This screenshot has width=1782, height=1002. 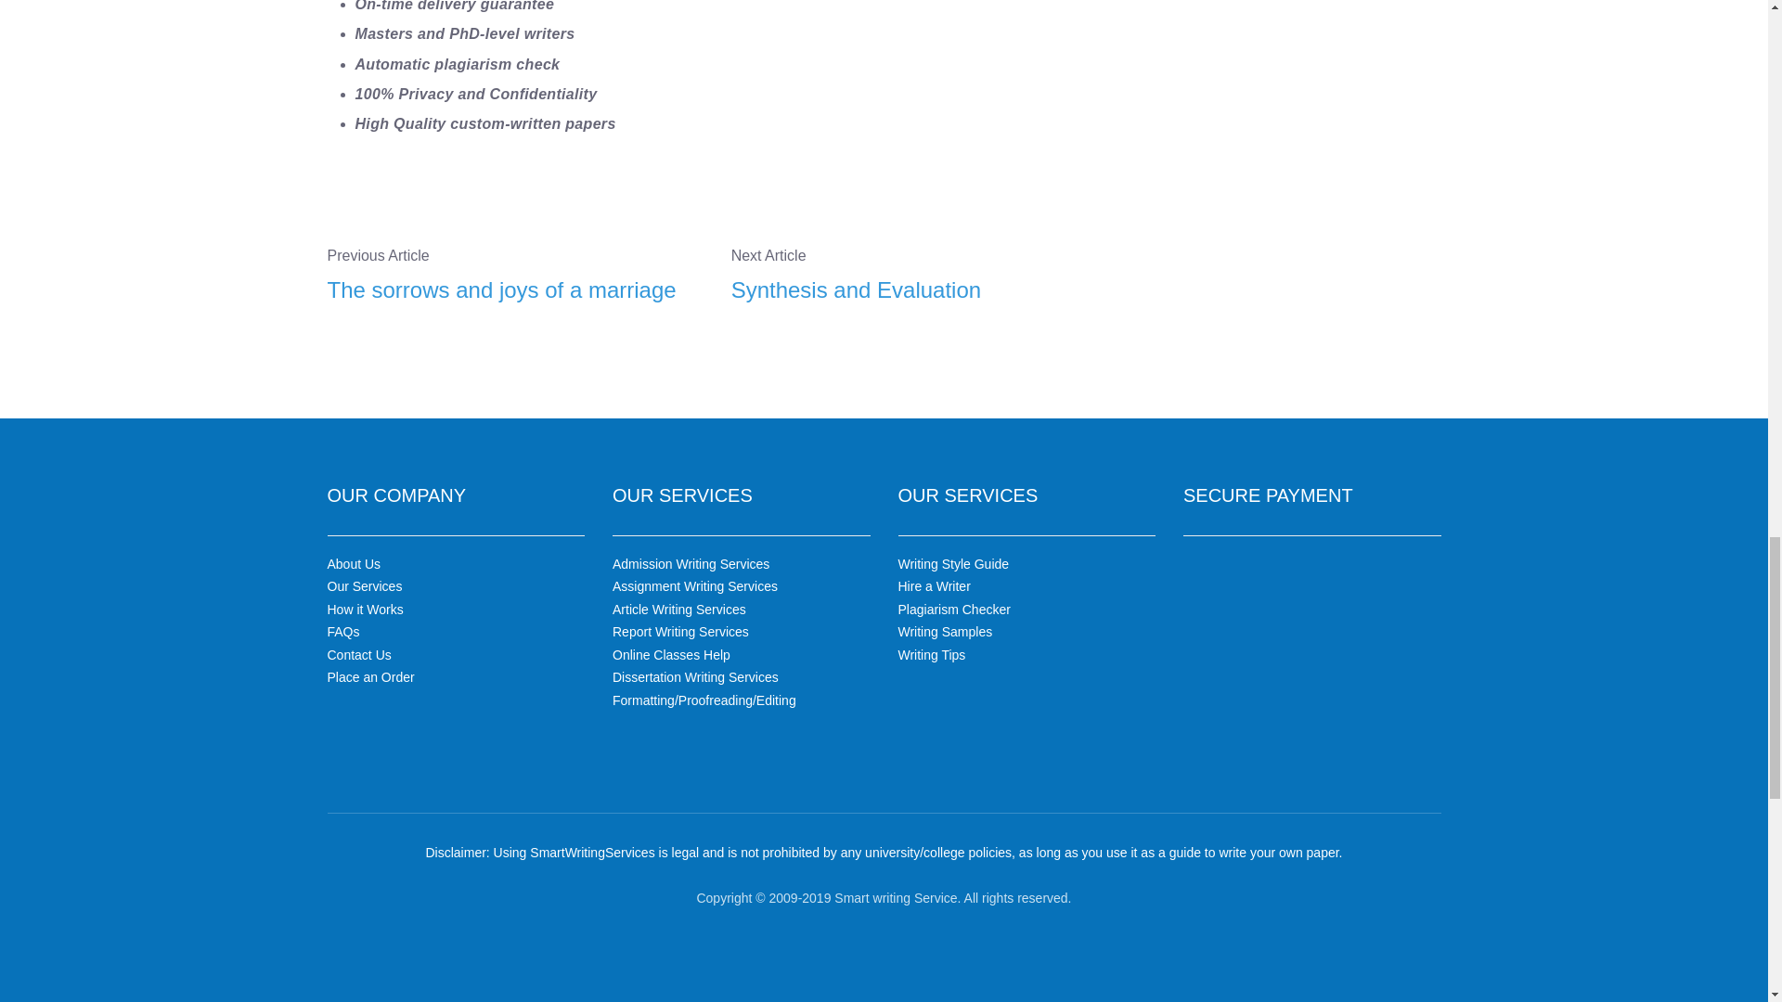 What do you see at coordinates (954, 564) in the screenshot?
I see `Writing Style Guide` at bounding box center [954, 564].